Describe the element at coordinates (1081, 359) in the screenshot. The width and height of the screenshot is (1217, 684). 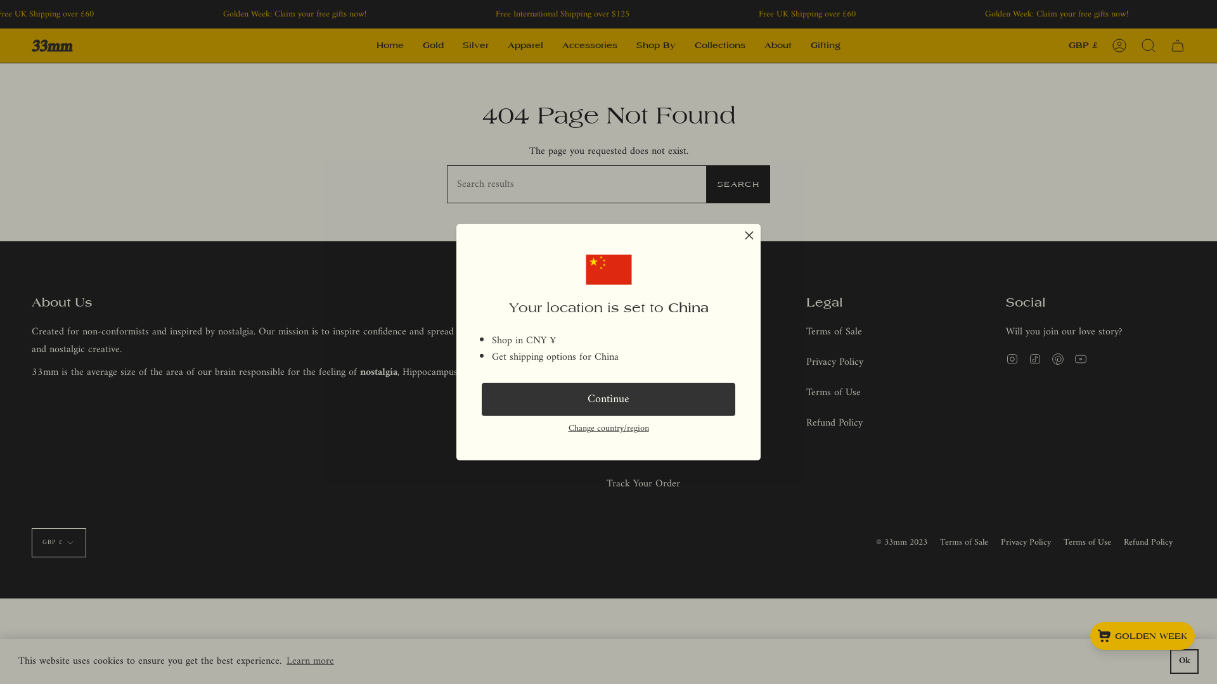
I see `YouTube` at that location.